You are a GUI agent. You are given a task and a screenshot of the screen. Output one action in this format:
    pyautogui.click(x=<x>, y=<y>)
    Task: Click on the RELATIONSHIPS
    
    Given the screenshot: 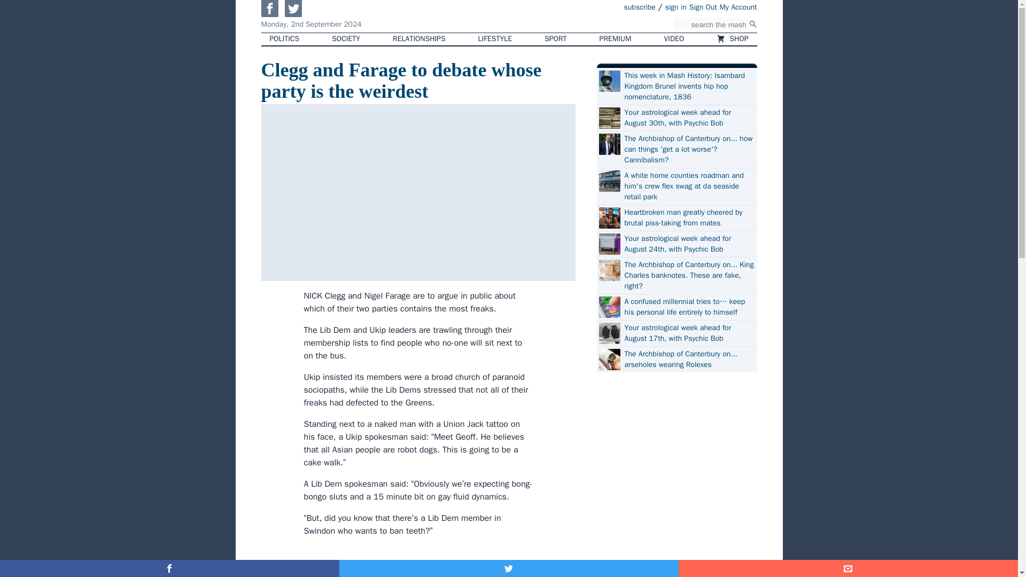 What is the action you would take?
    pyautogui.click(x=418, y=39)
    